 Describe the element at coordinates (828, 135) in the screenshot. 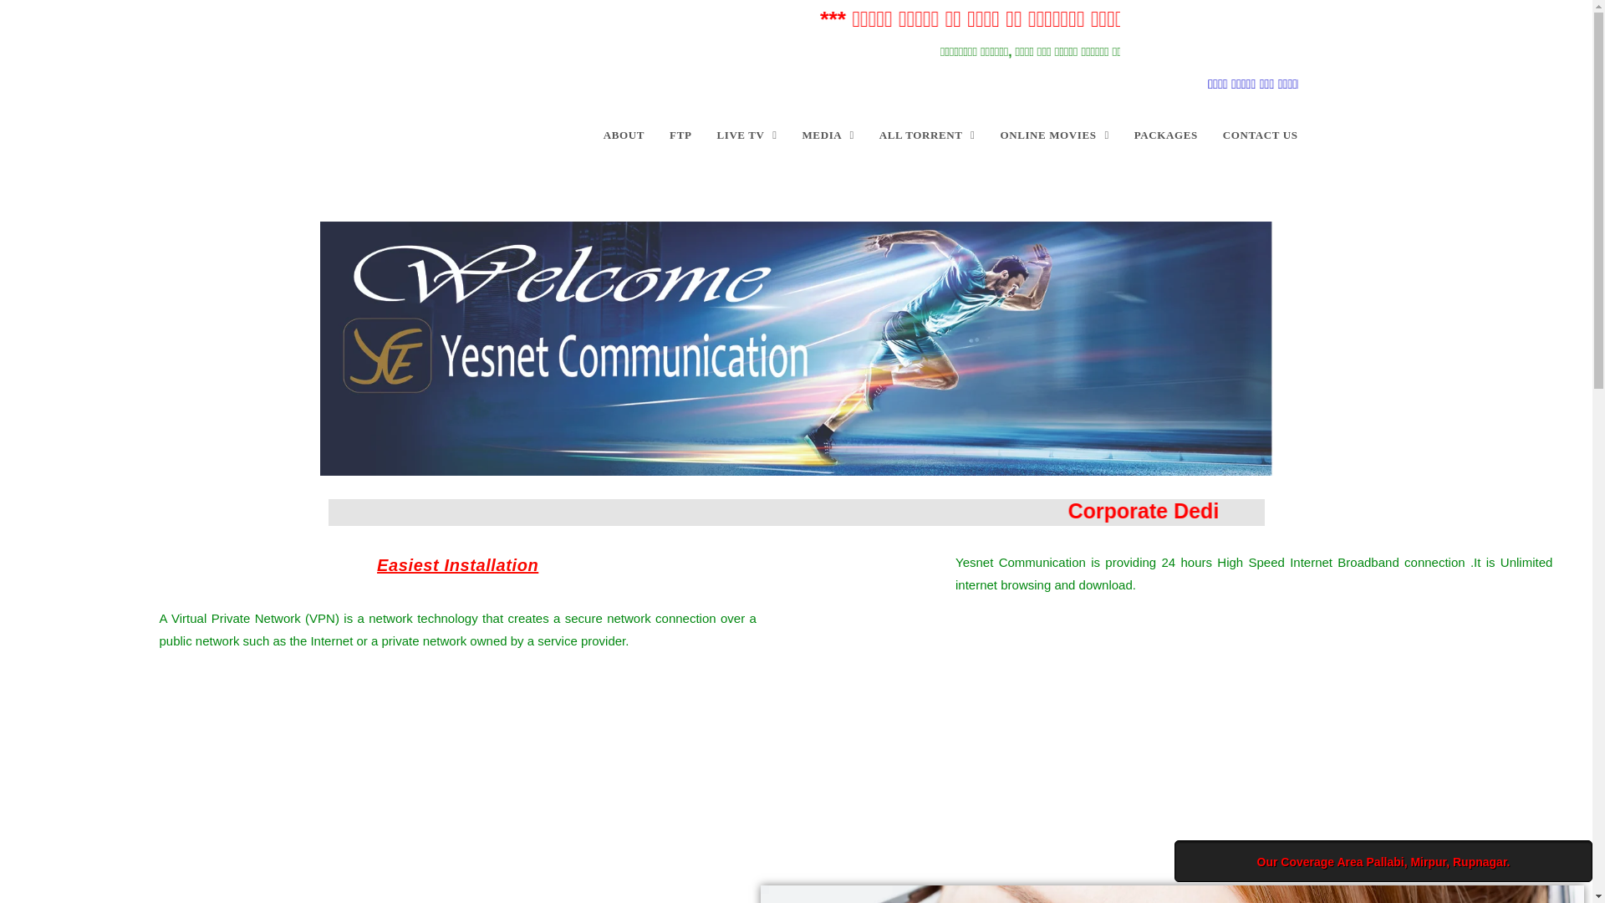

I see `MEDIA` at that location.